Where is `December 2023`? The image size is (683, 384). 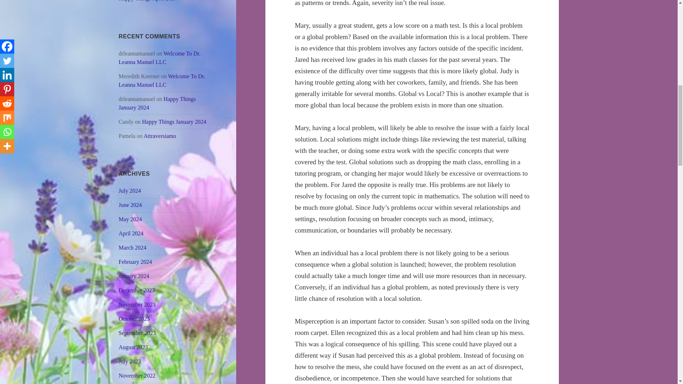
December 2023 is located at coordinates (137, 290).